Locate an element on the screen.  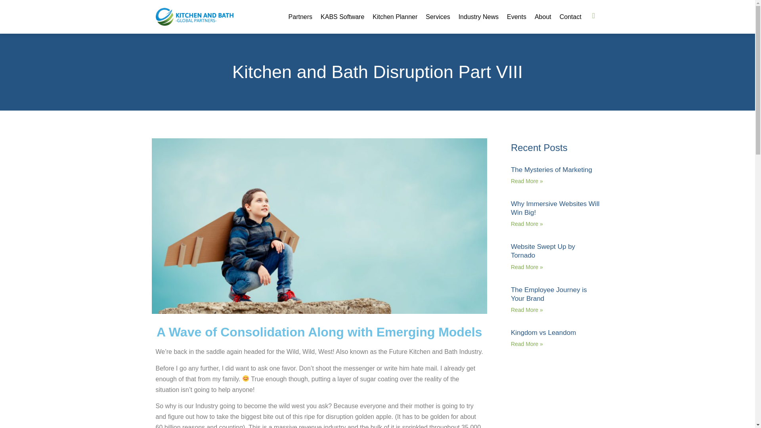
Industry News is located at coordinates (478, 17).